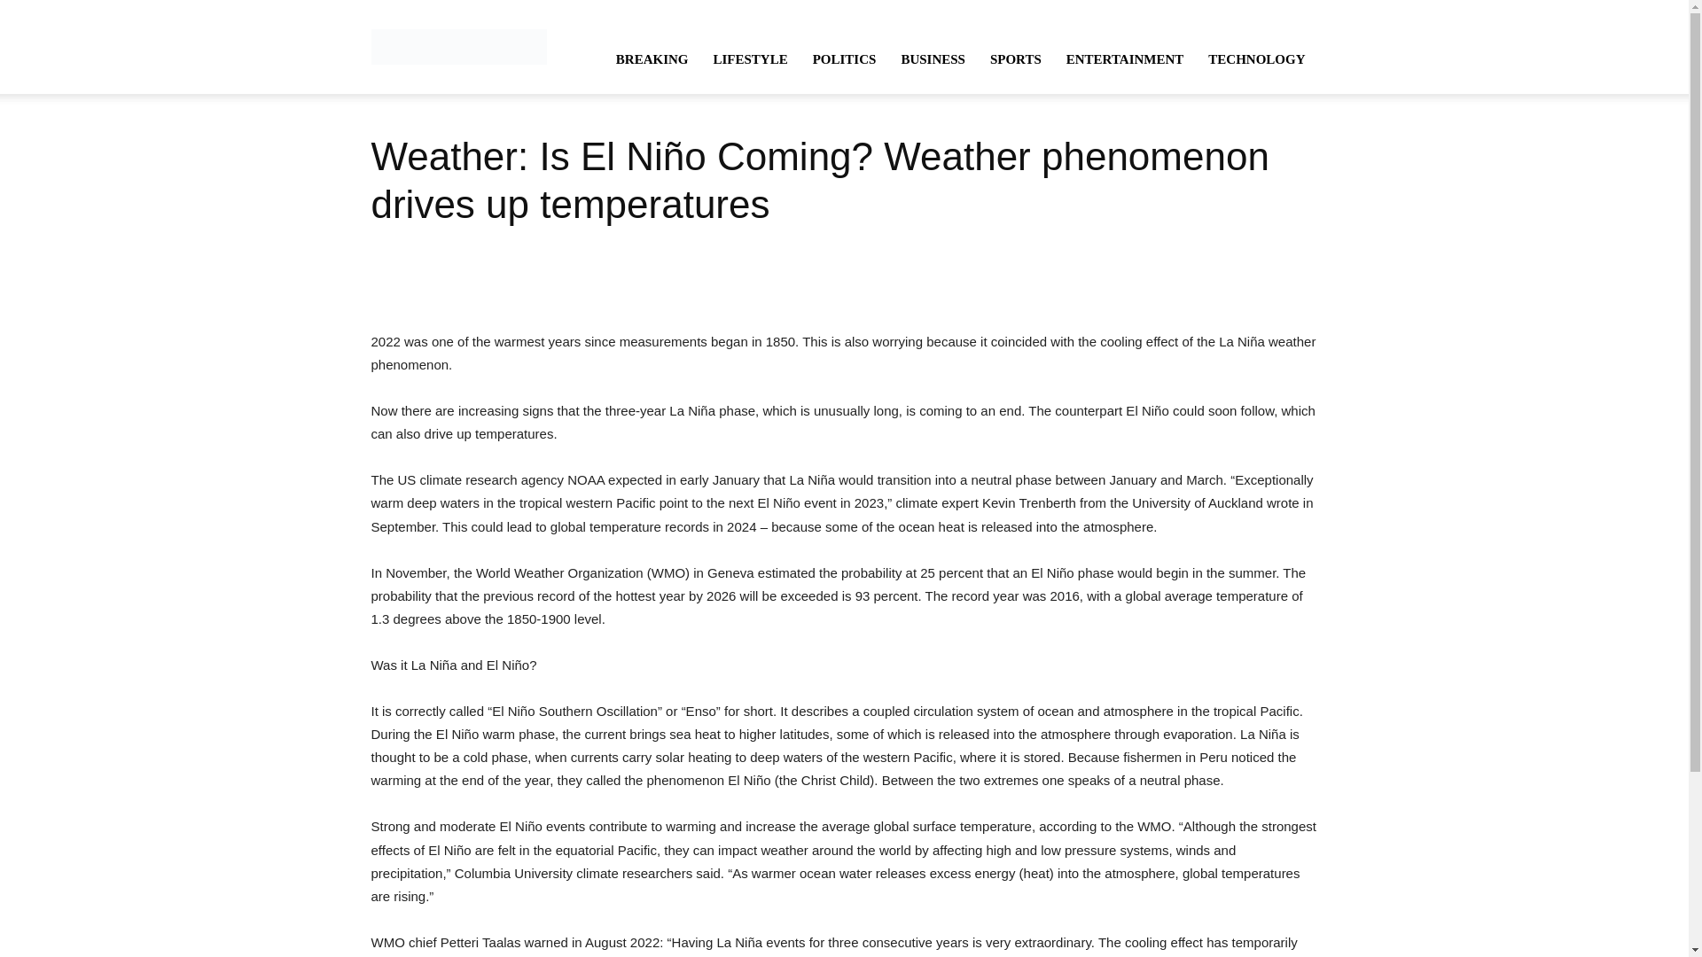  Describe the element at coordinates (1015, 58) in the screenshot. I see `SPORTS` at that location.